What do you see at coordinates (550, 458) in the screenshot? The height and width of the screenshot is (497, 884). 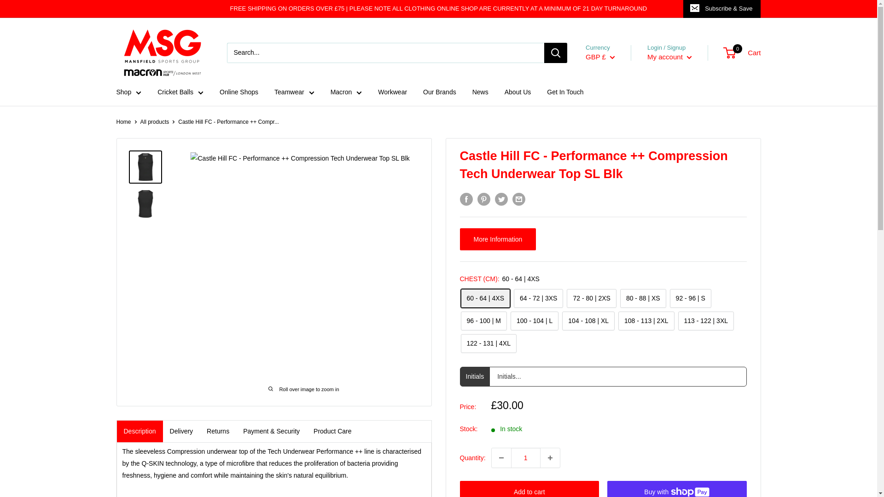 I see `Increase quantity by 1` at bounding box center [550, 458].